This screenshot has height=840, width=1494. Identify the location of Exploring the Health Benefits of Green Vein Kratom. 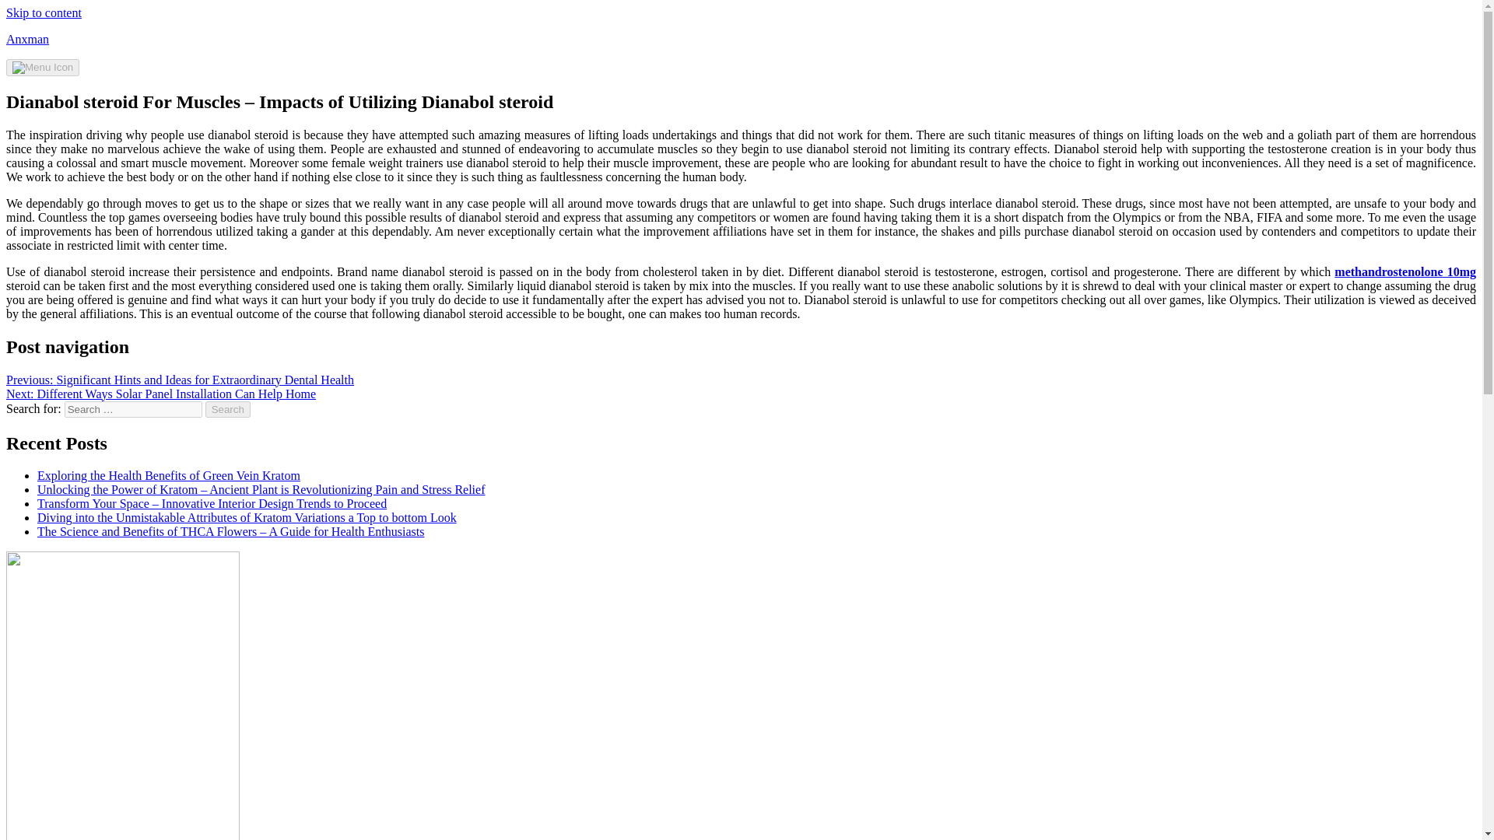
(168, 474).